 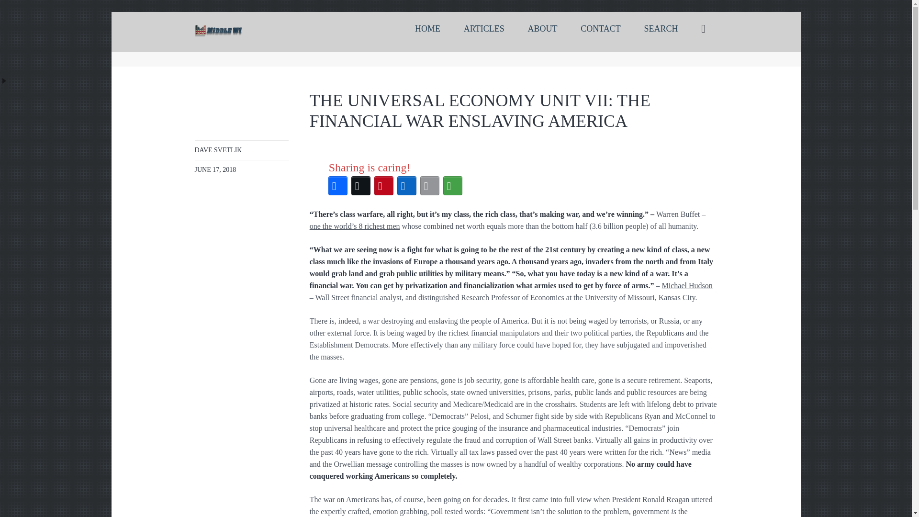 What do you see at coordinates (483, 29) in the screenshot?
I see `ARTICLES` at bounding box center [483, 29].